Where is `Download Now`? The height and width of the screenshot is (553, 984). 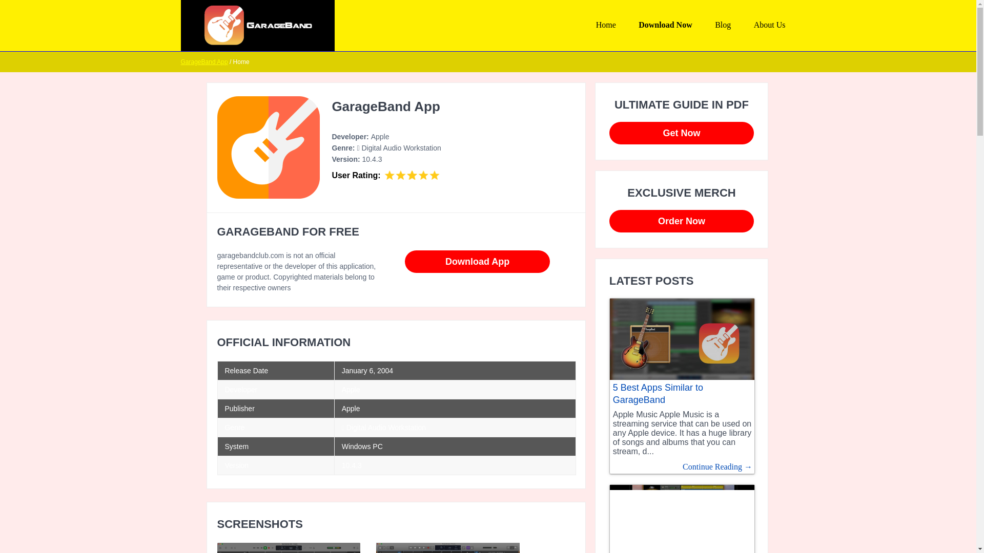 Download Now is located at coordinates (665, 25).